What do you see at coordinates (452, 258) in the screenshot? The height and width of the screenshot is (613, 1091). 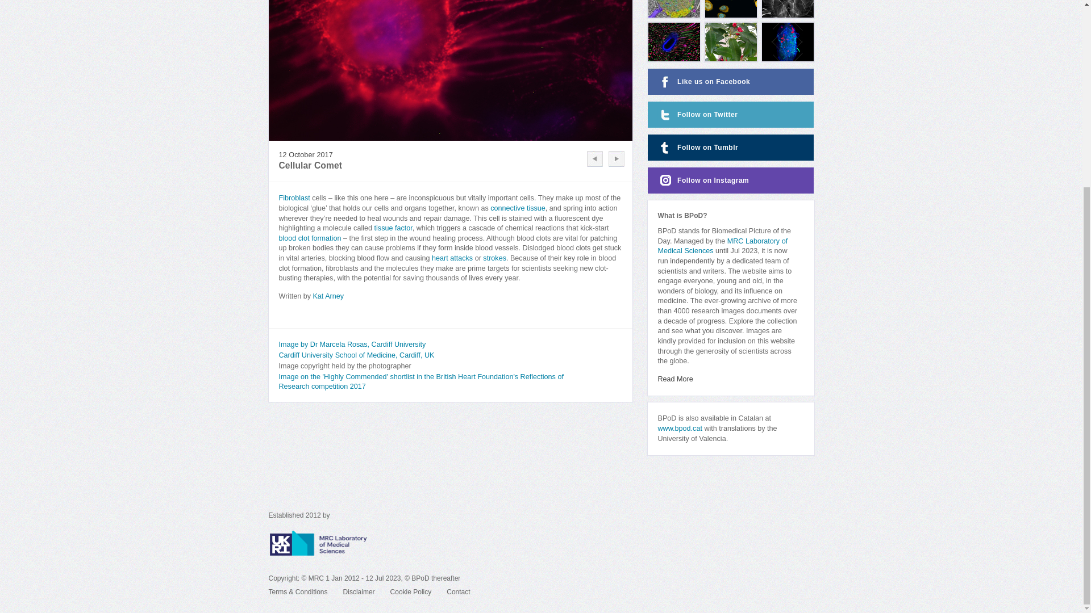 I see `heart attacks` at bounding box center [452, 258].